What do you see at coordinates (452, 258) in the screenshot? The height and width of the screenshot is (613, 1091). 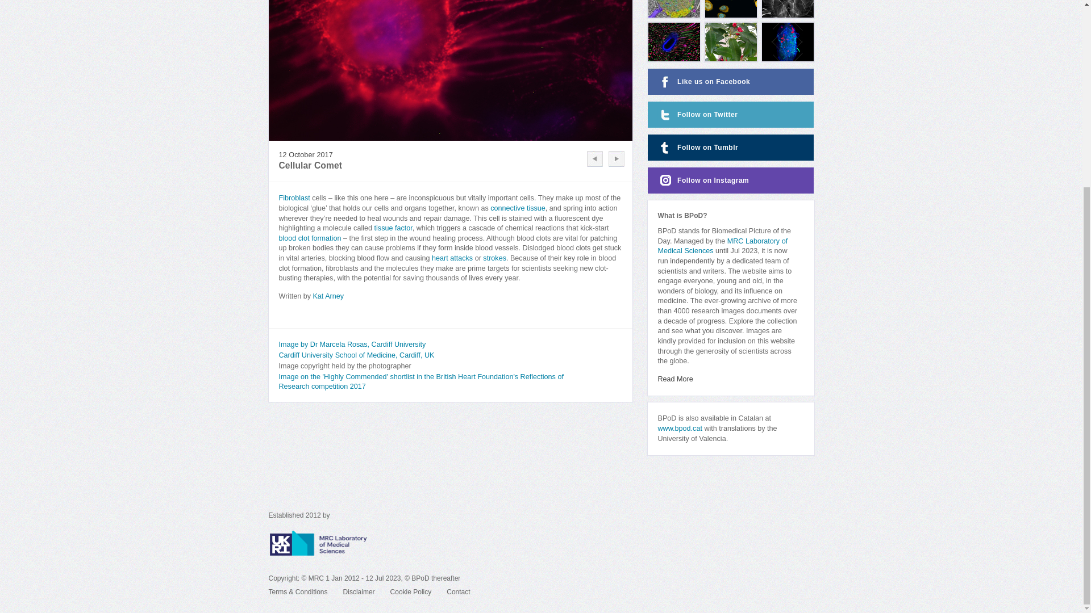 I see `heart attacks` at bounding box center [452, 258].